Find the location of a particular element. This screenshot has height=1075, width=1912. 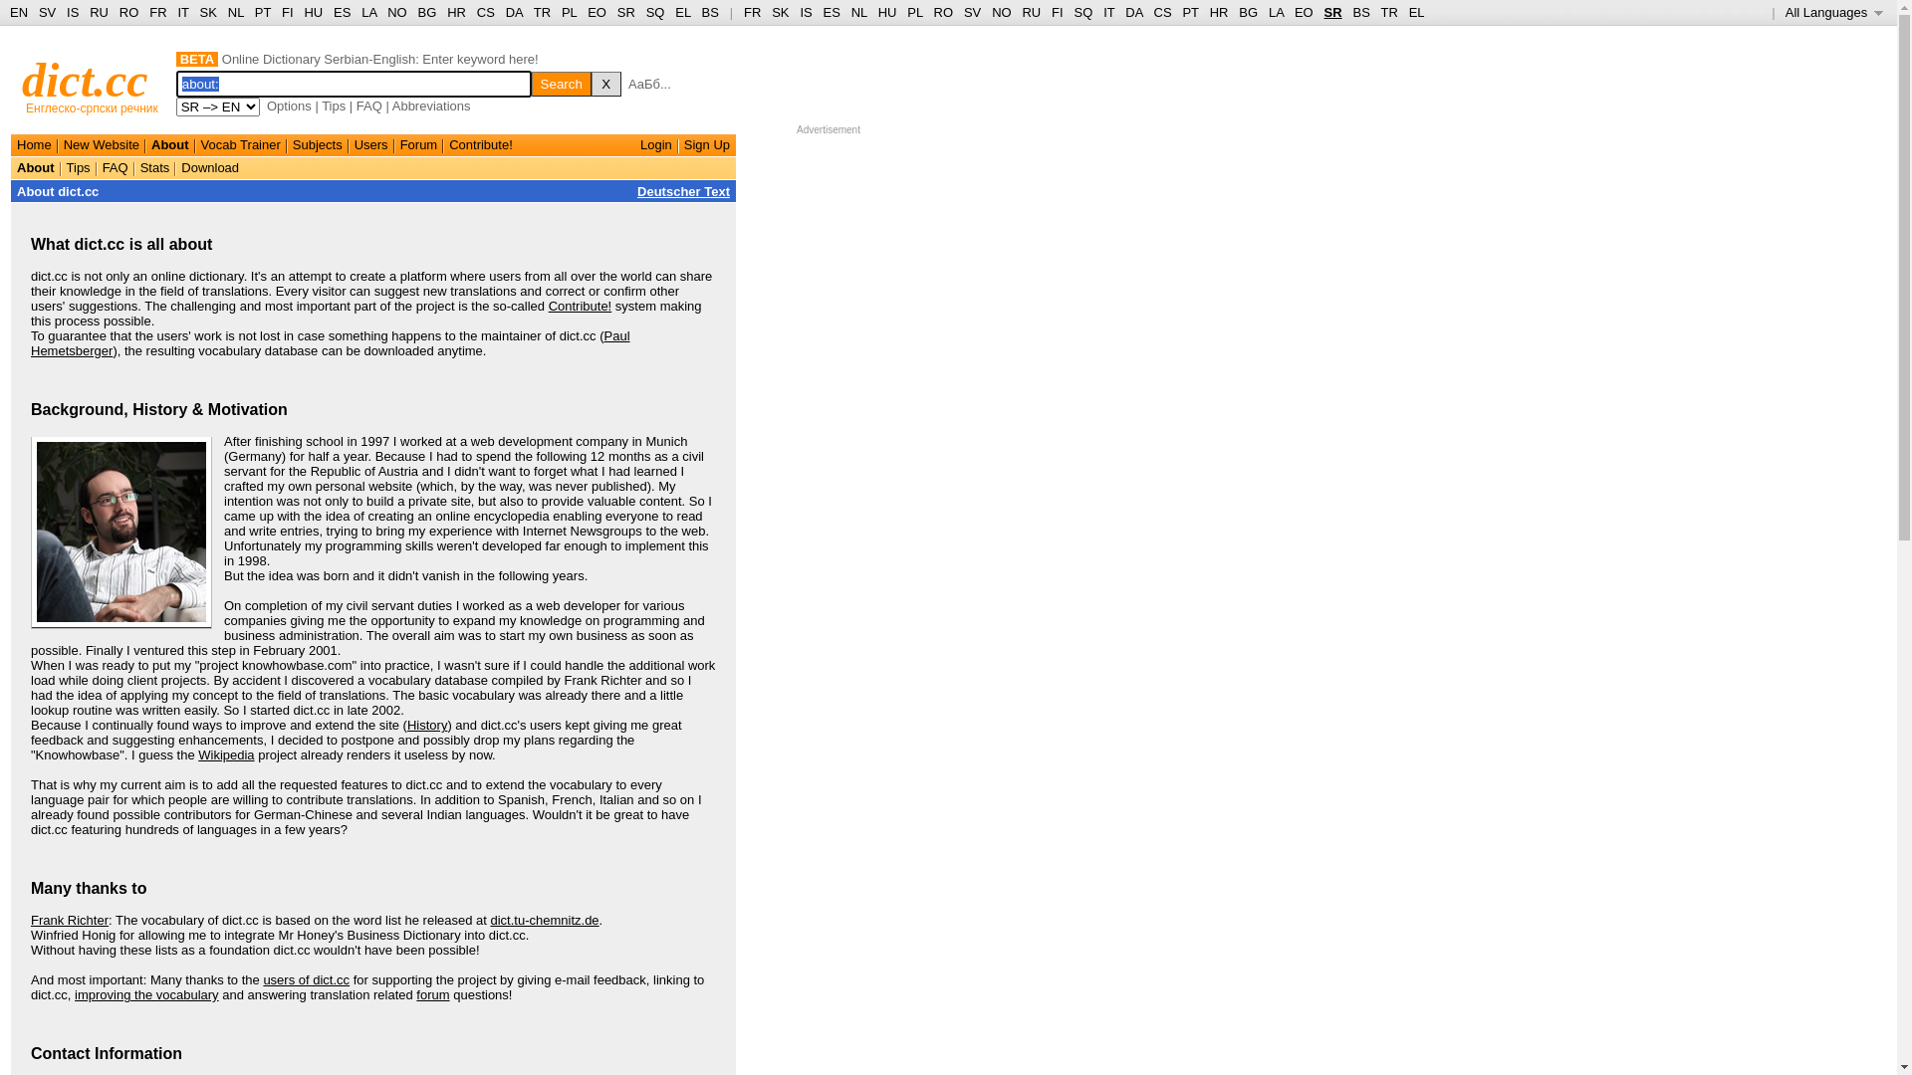

EL is located at coordinates (683, 12).